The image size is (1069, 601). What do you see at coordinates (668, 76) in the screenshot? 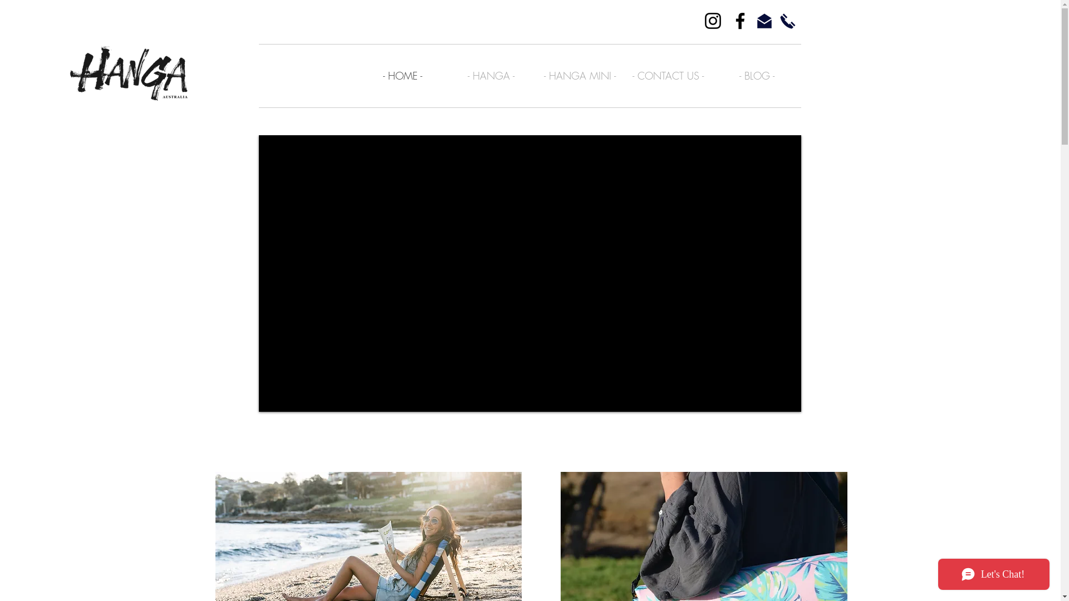
I see `- CONTACT US -` at bounding box center [668, 76].